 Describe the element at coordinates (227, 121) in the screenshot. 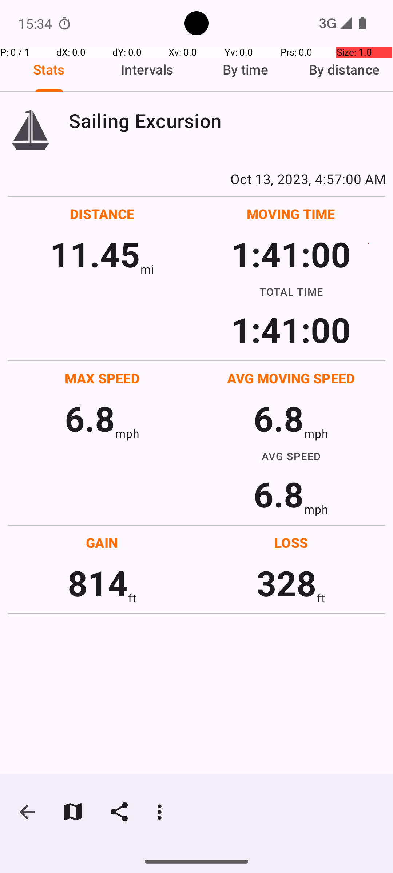

I see `Sailing Excursion` at that location.